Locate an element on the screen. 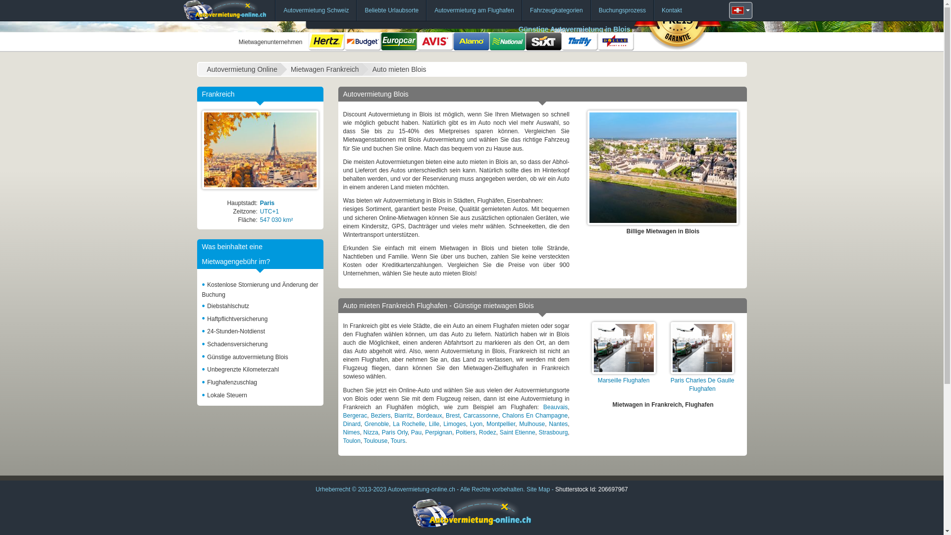 This screenshot has height=535, width=951. Perpignan is located at coordinates (439, 432).